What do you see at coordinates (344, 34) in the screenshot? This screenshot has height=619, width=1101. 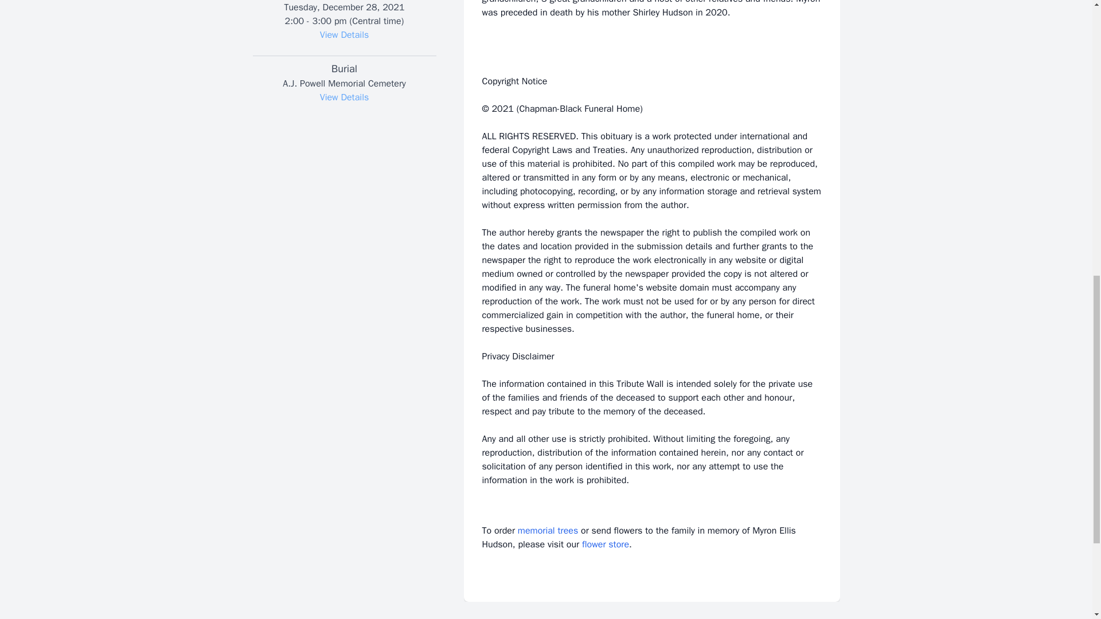 I see `View Details` at bounding box center [344, 34].